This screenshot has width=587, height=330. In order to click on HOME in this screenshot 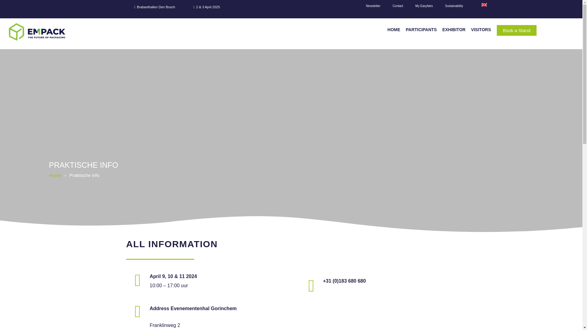, I will do `click(393, 29)`.